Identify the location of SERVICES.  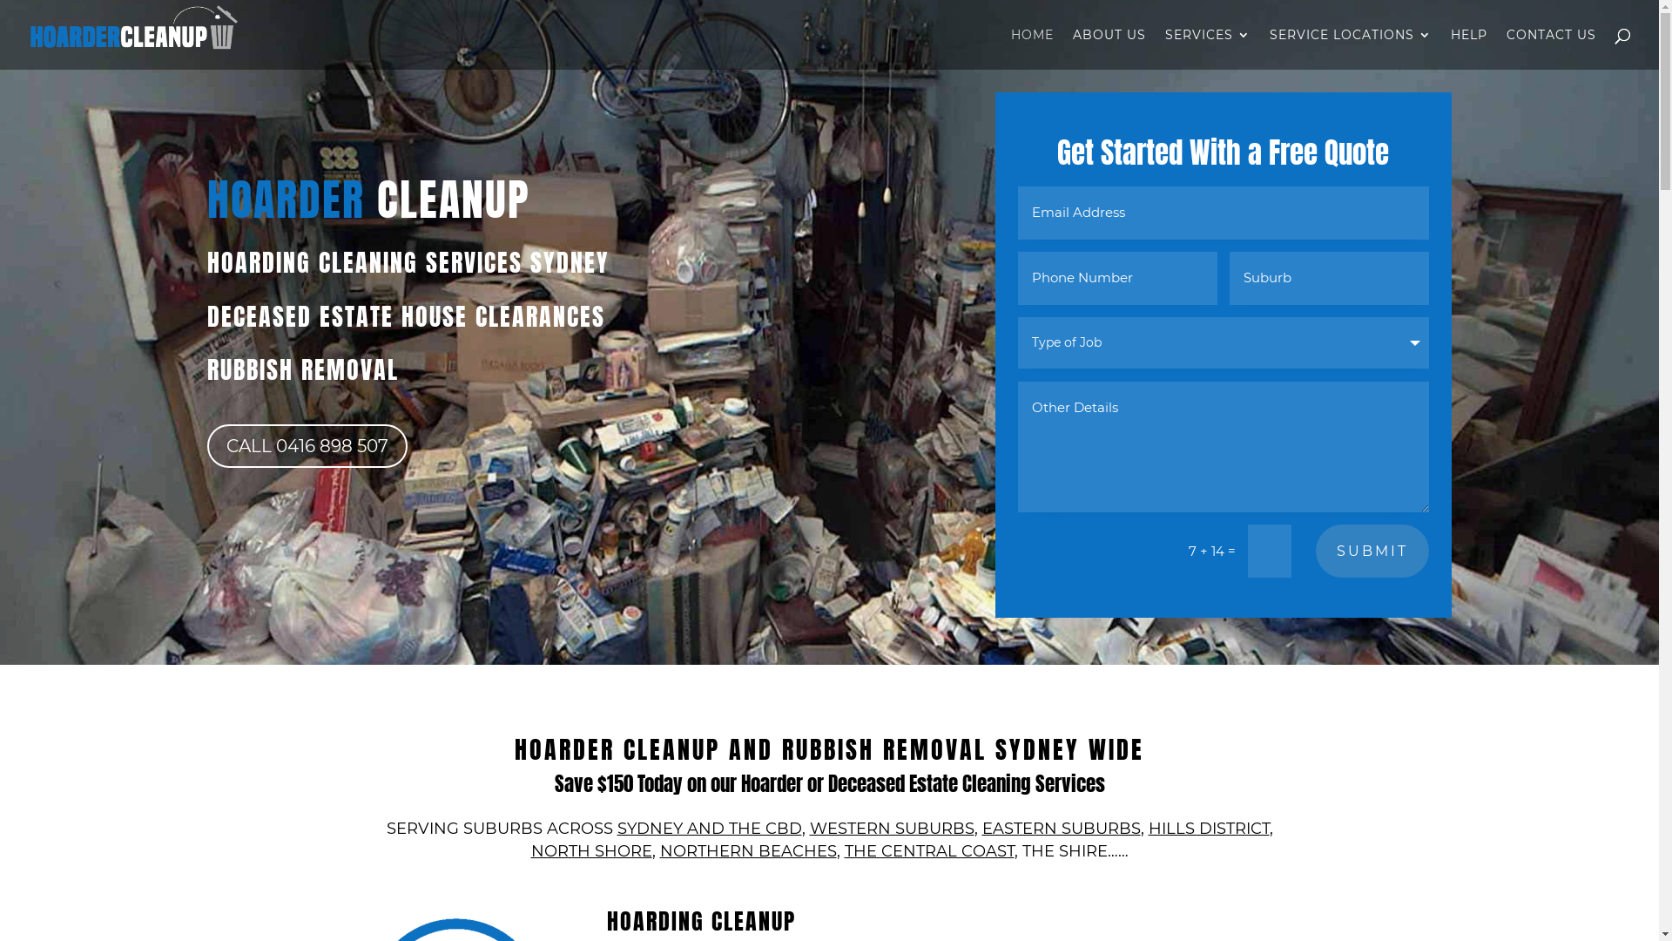
(1208, 49).